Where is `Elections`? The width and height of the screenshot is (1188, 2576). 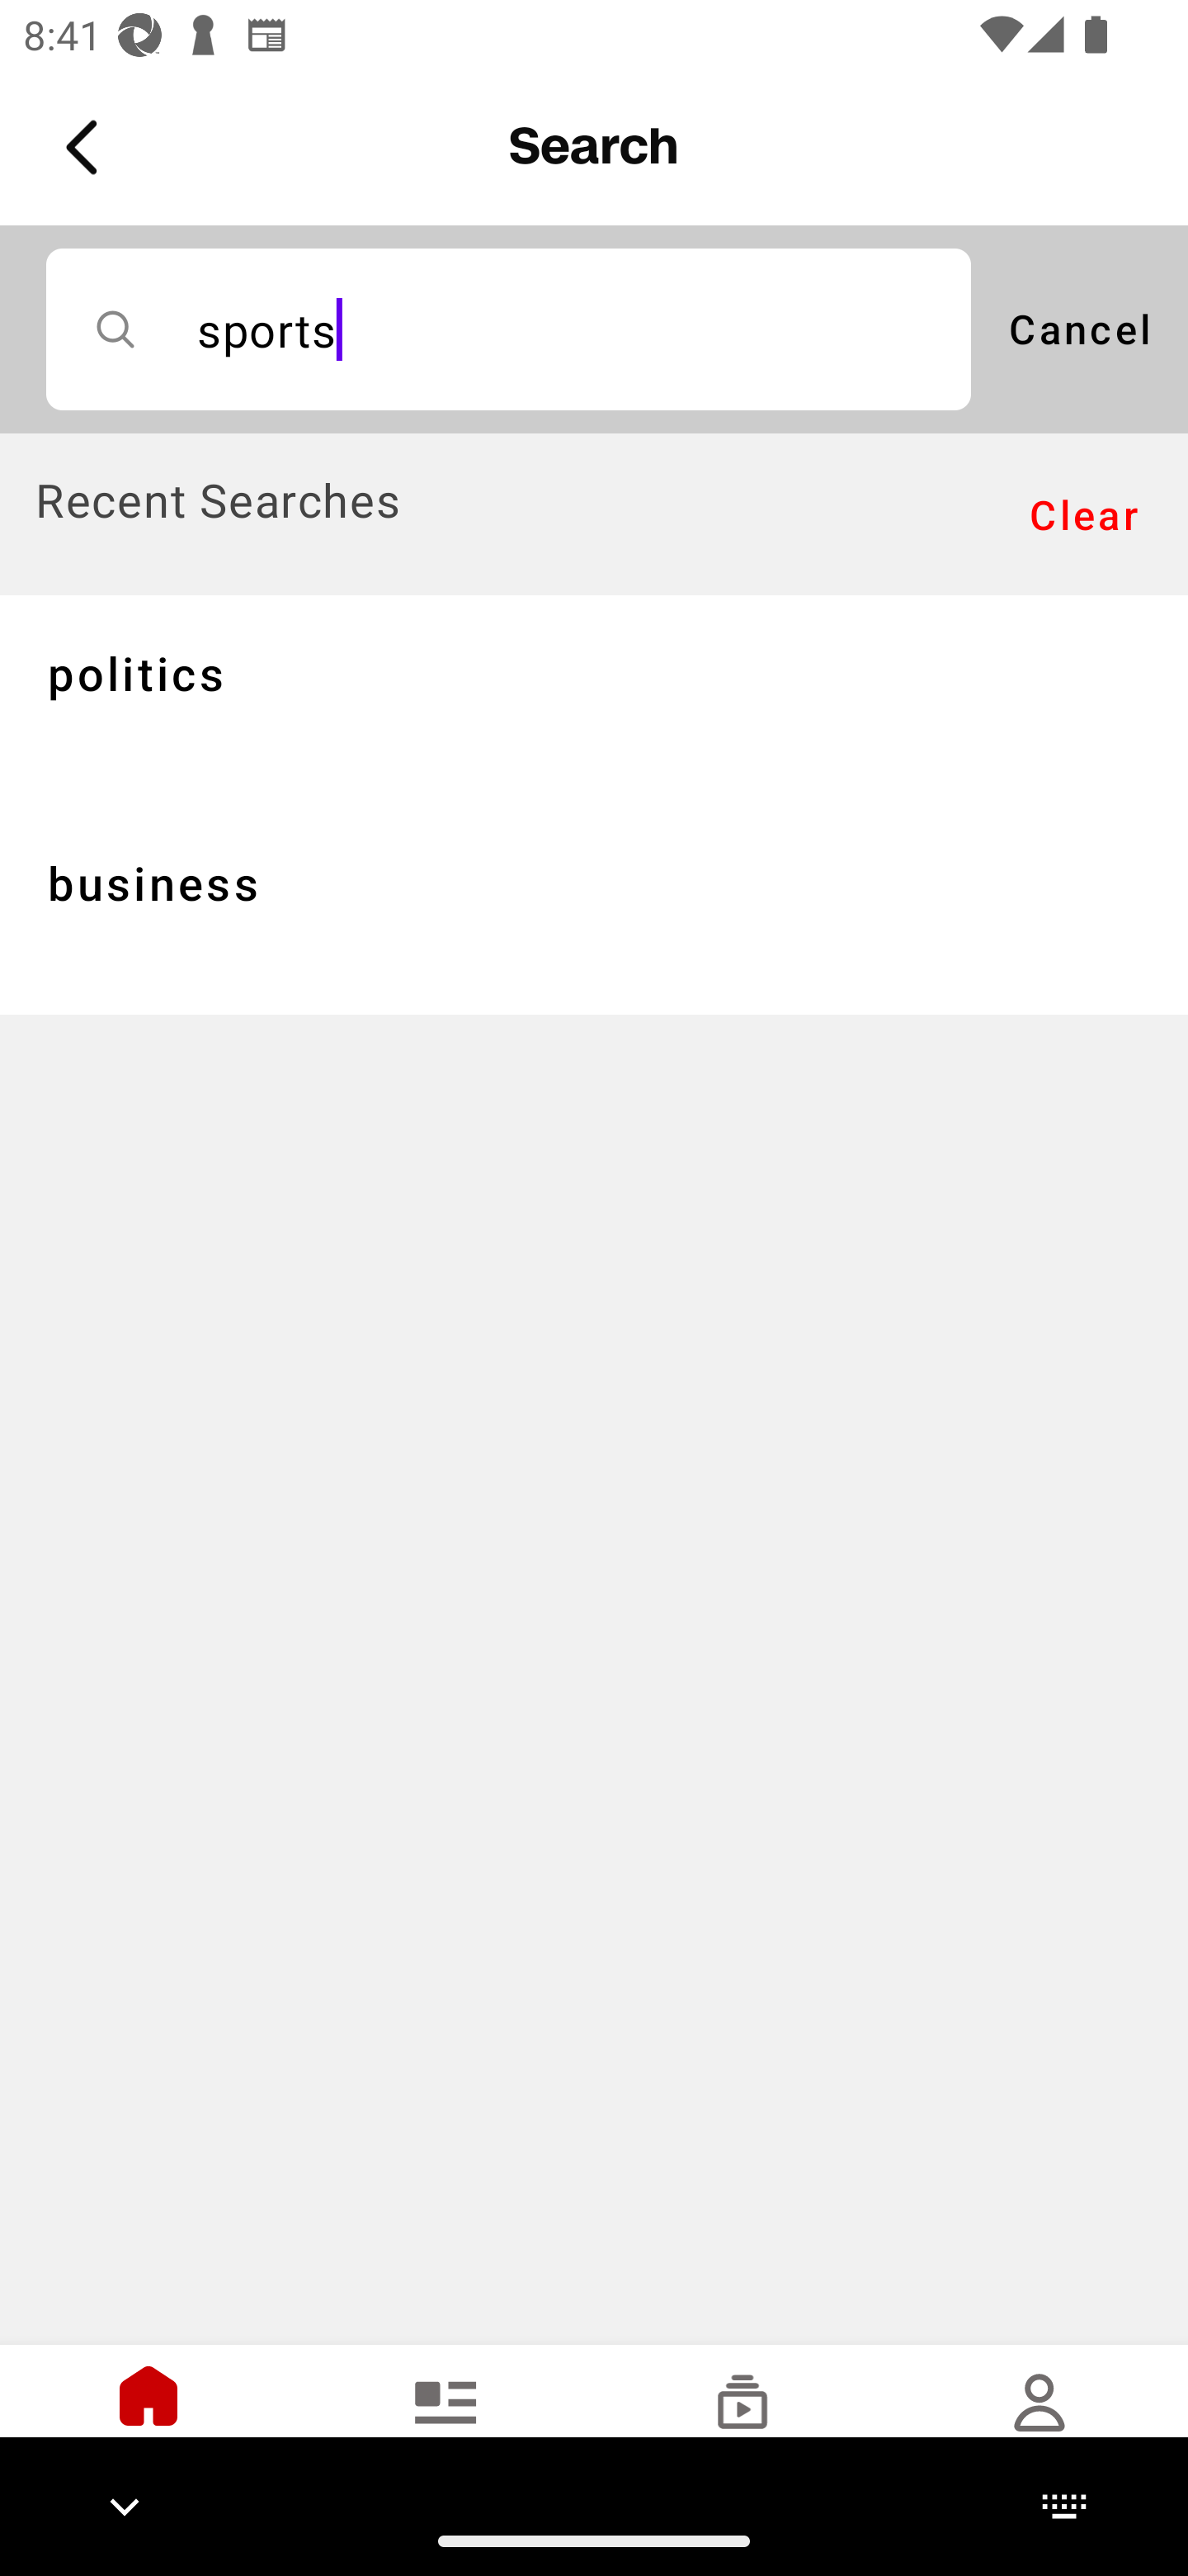 Elections is located at coordinates (445, 2425).